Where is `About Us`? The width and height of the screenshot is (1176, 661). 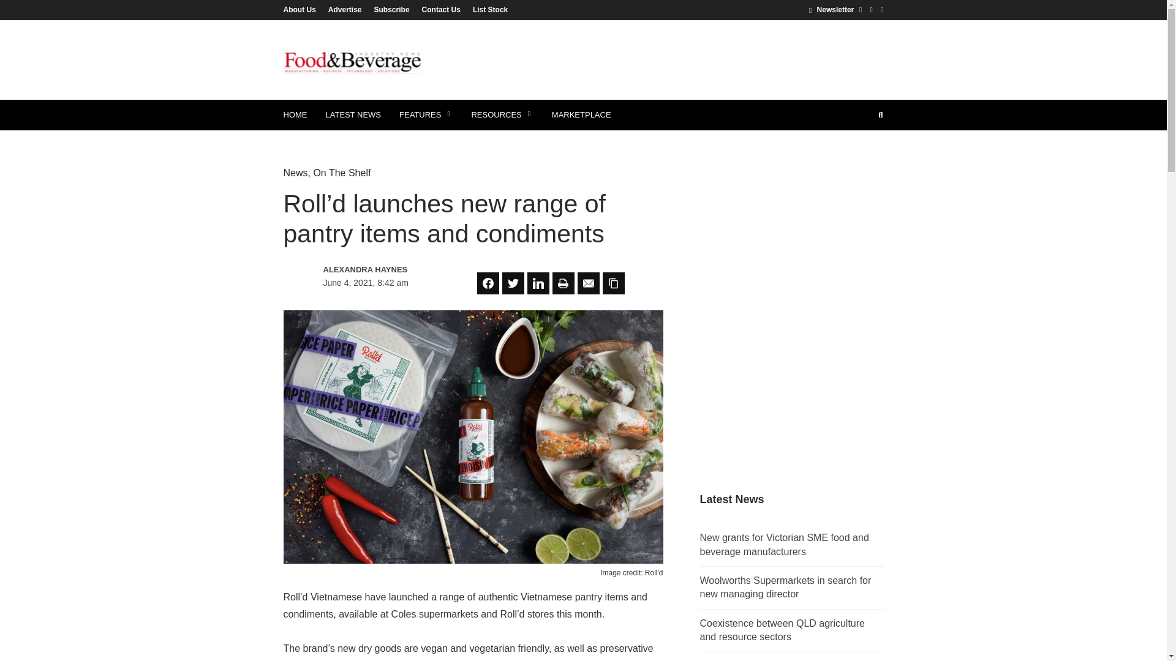
About Us is located at coordinates (302, 9).